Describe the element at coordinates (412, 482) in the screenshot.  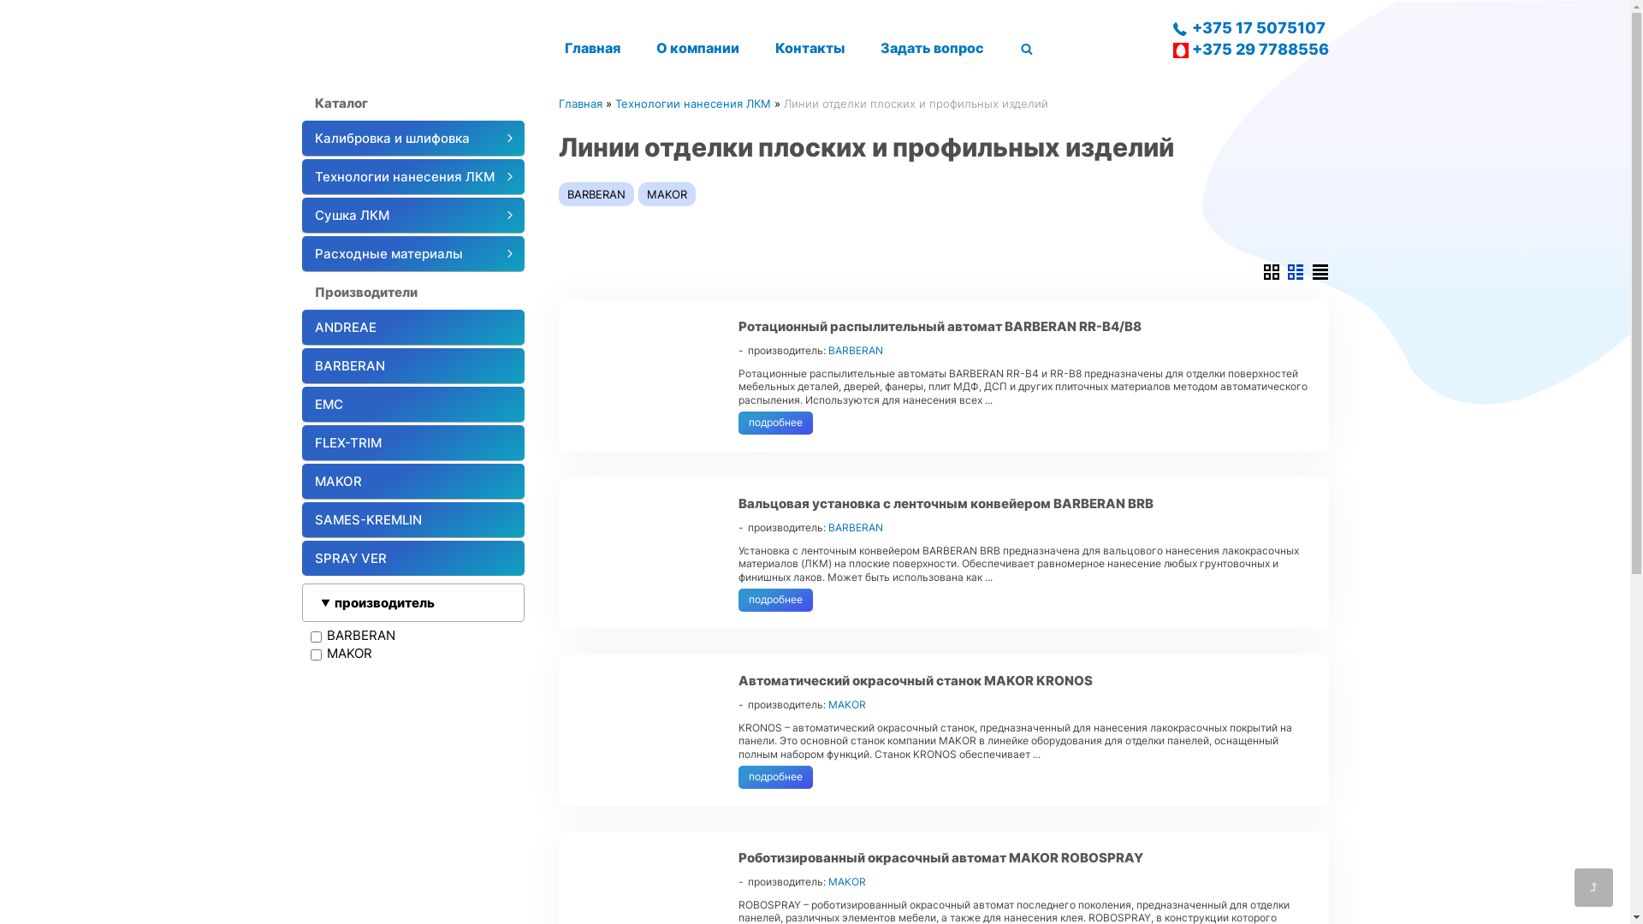
I see `MAKOR` at that location.